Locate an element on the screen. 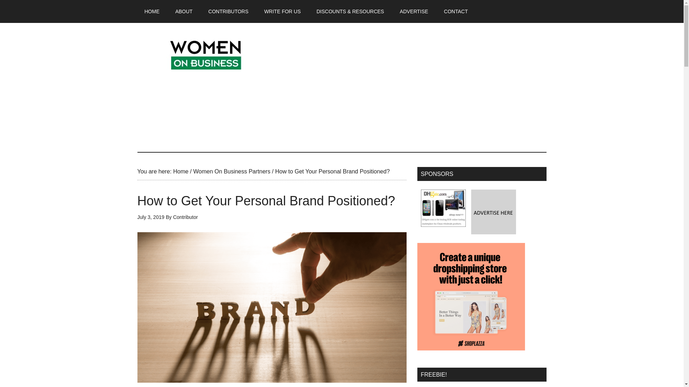  HOME is located at coordinates (152, 11).